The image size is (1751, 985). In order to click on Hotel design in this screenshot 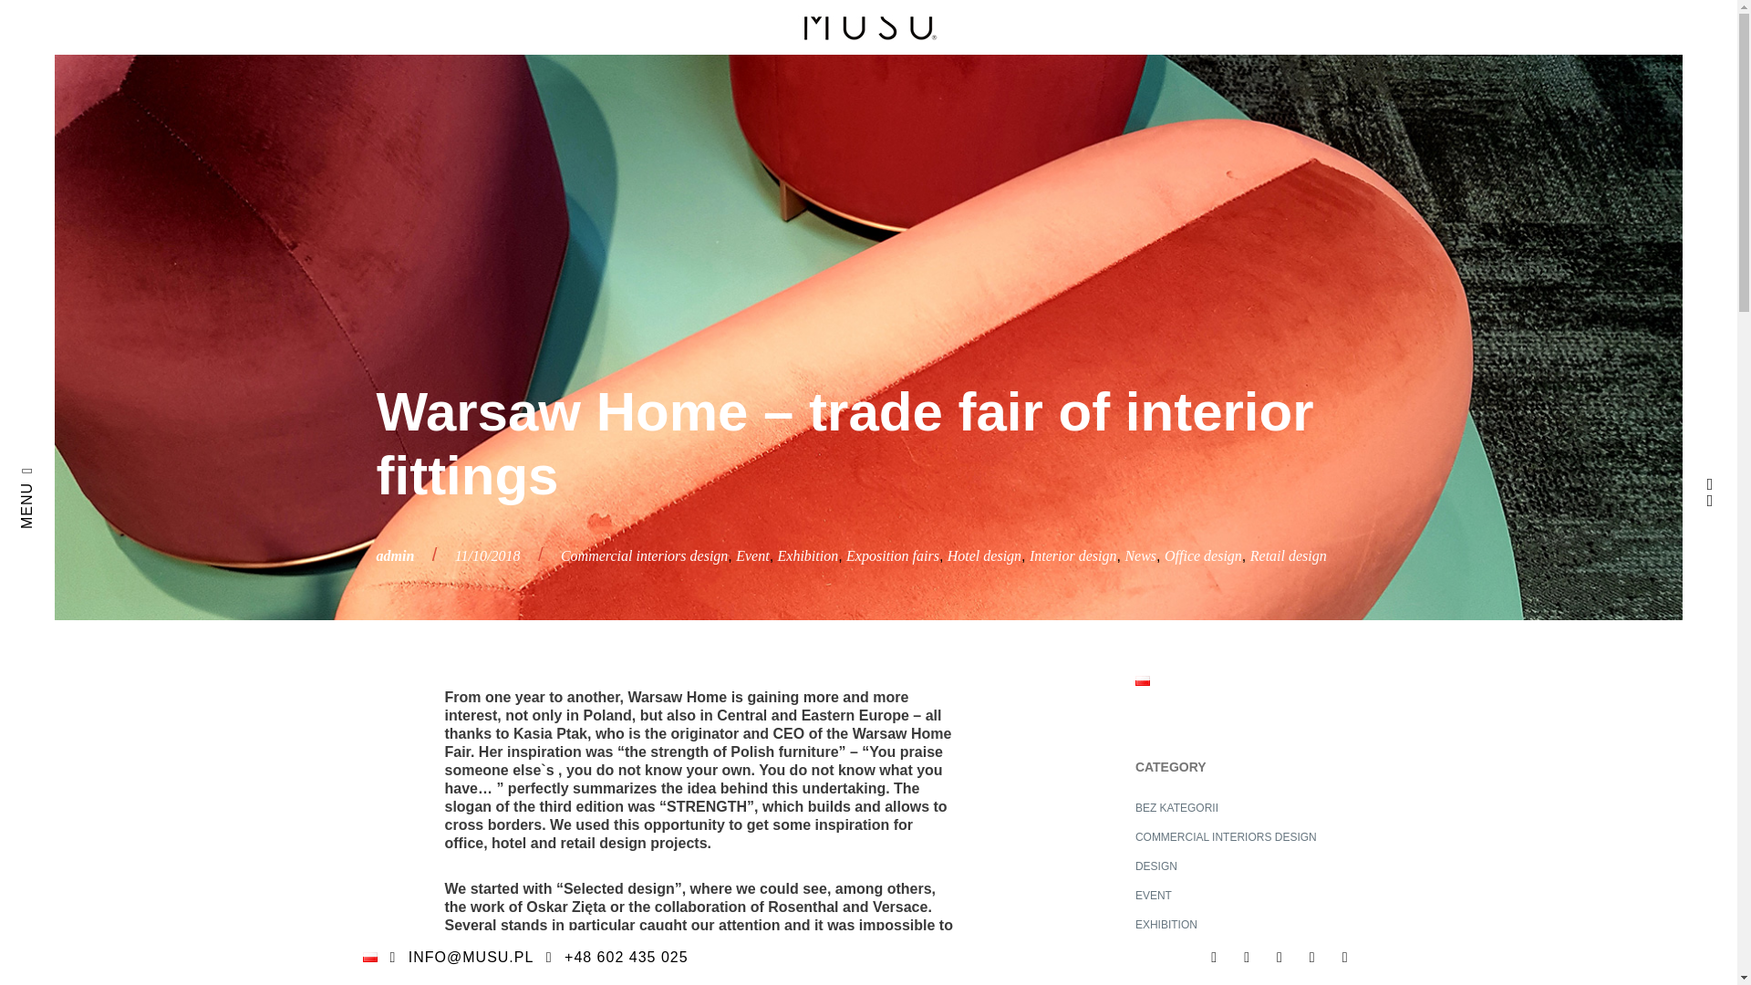, I will do `click(983, 555)`.